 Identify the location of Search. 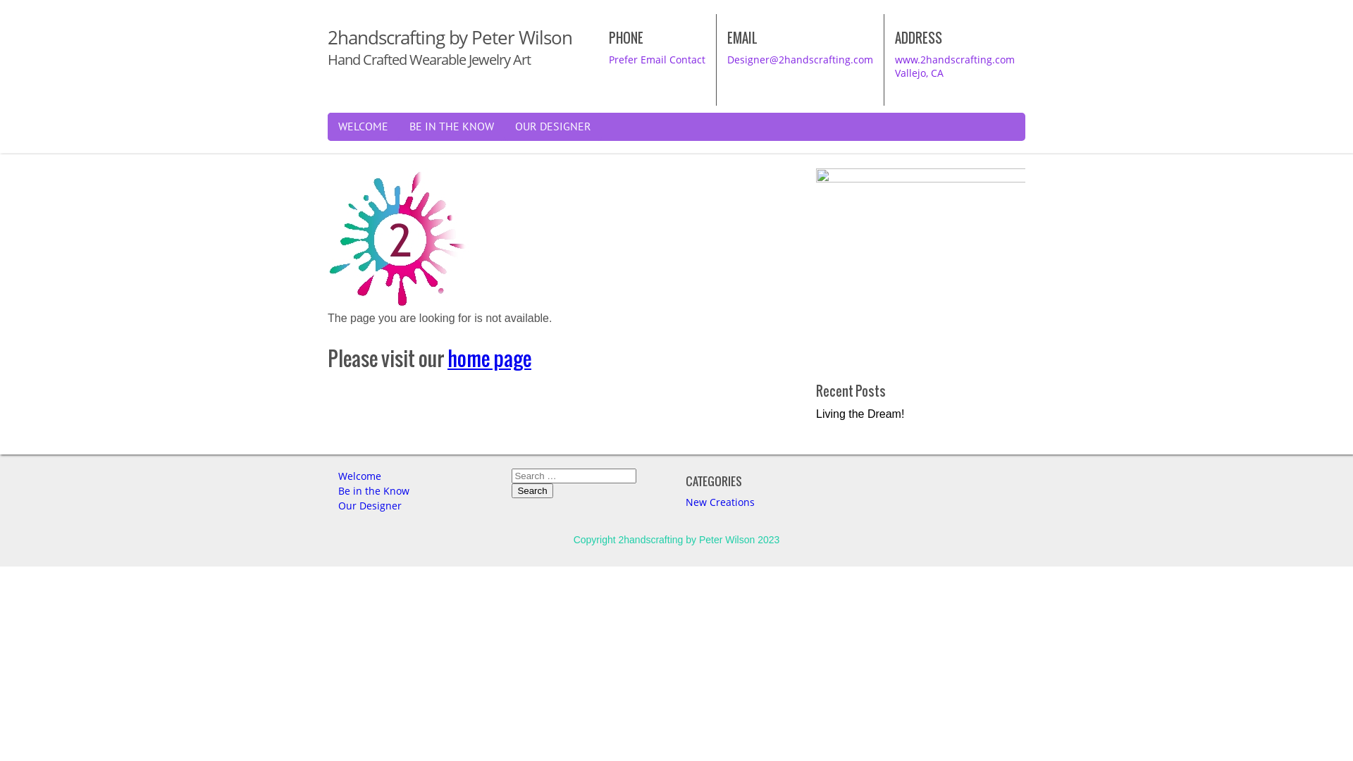
(532, 490).